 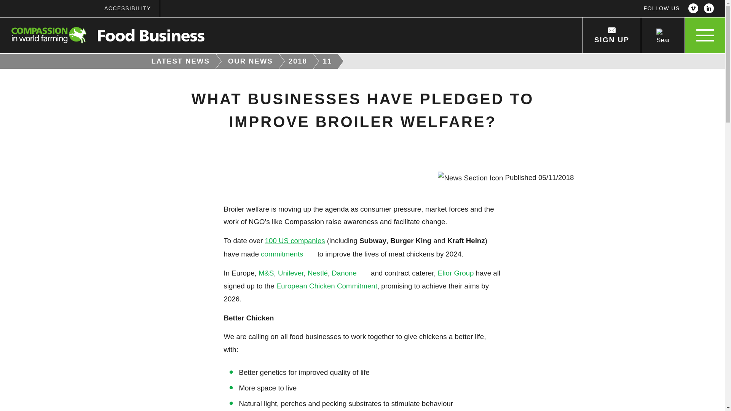 I want to click on Unilever - Farm animal welfare, so click(x=291, y=273).